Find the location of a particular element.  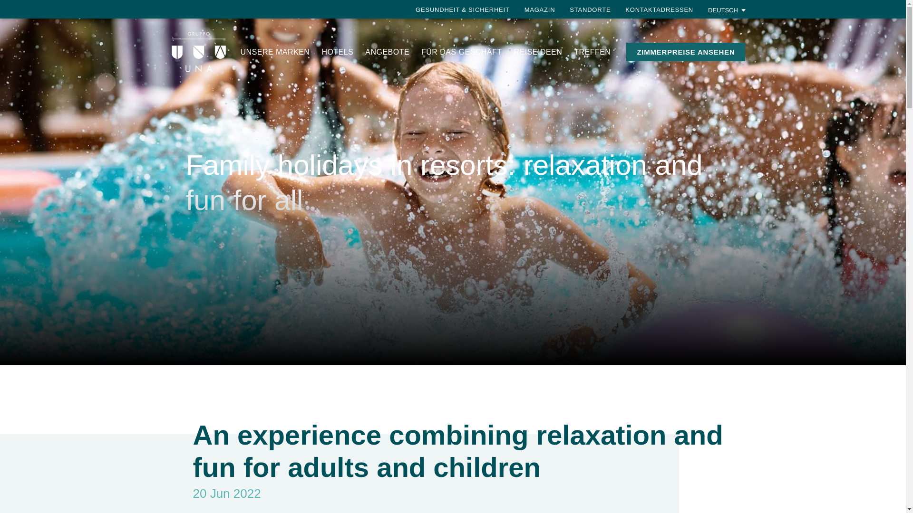

REISEIDEEN is located at coordinates (538, 52).